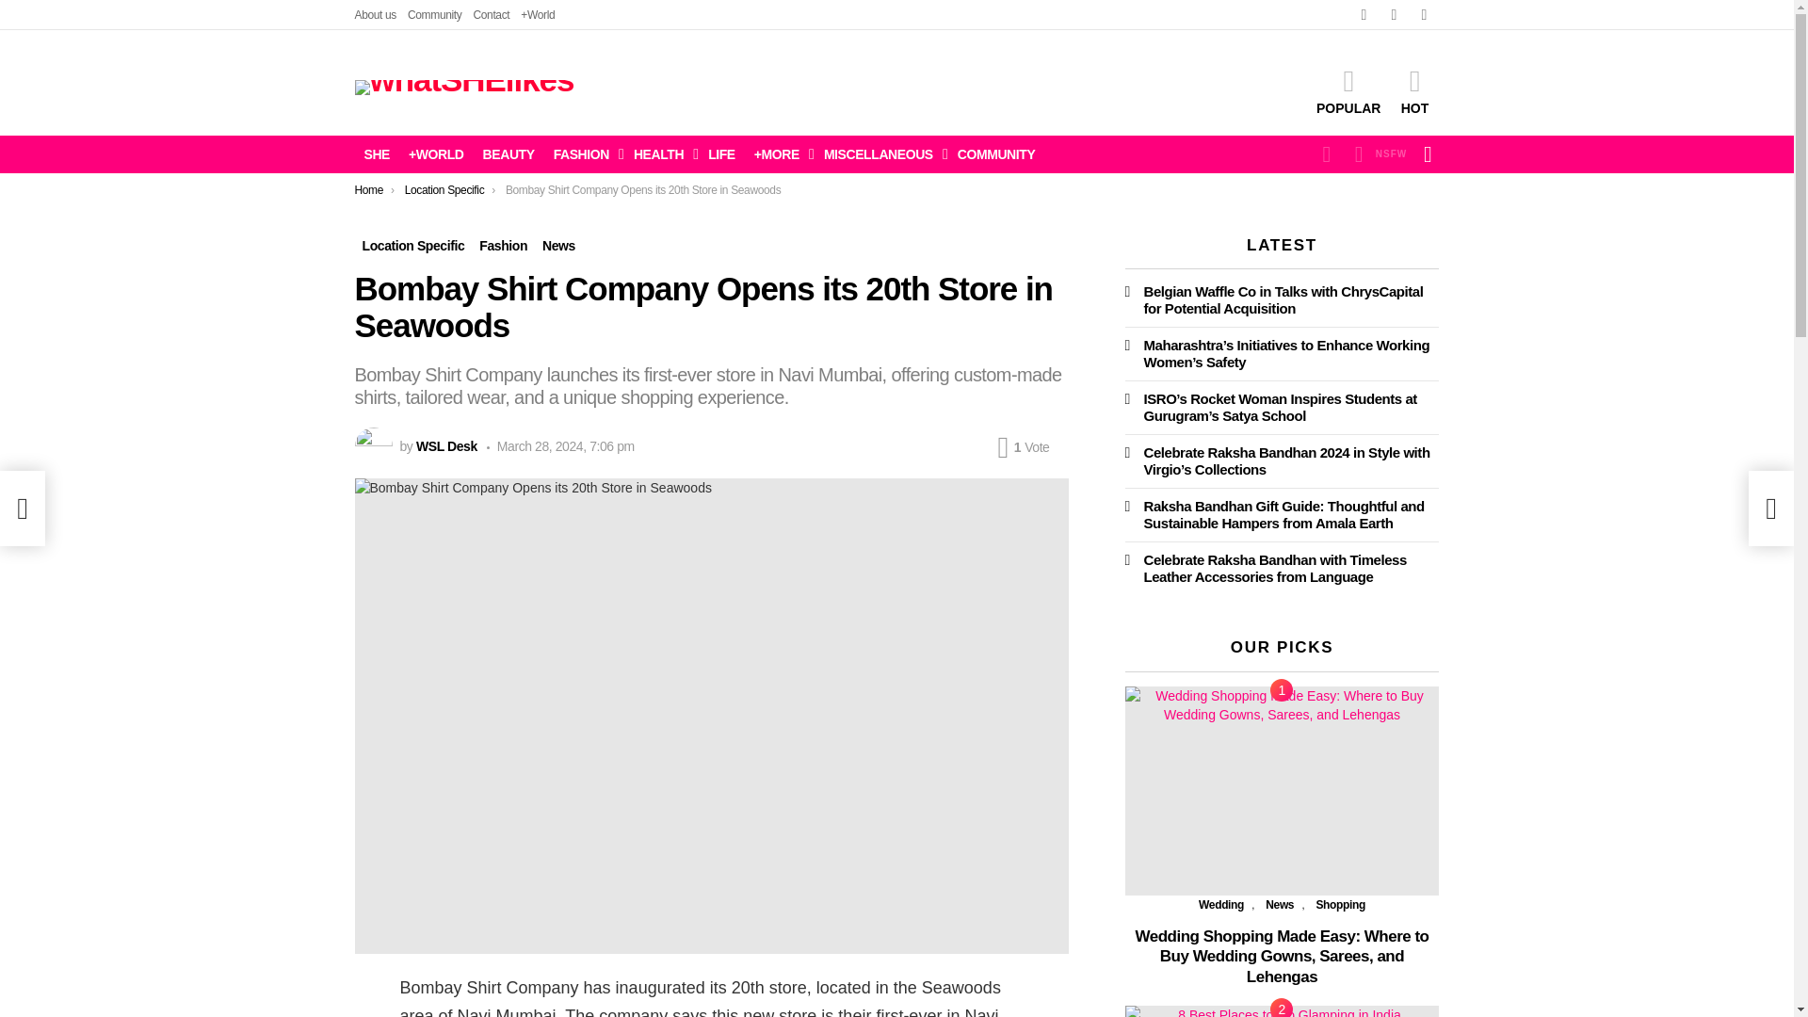 The image size is (1808, 1017). What do you see at coordinates (377, 154) in the screenshot?
I see `SHE` at bounding box center [377, 154].